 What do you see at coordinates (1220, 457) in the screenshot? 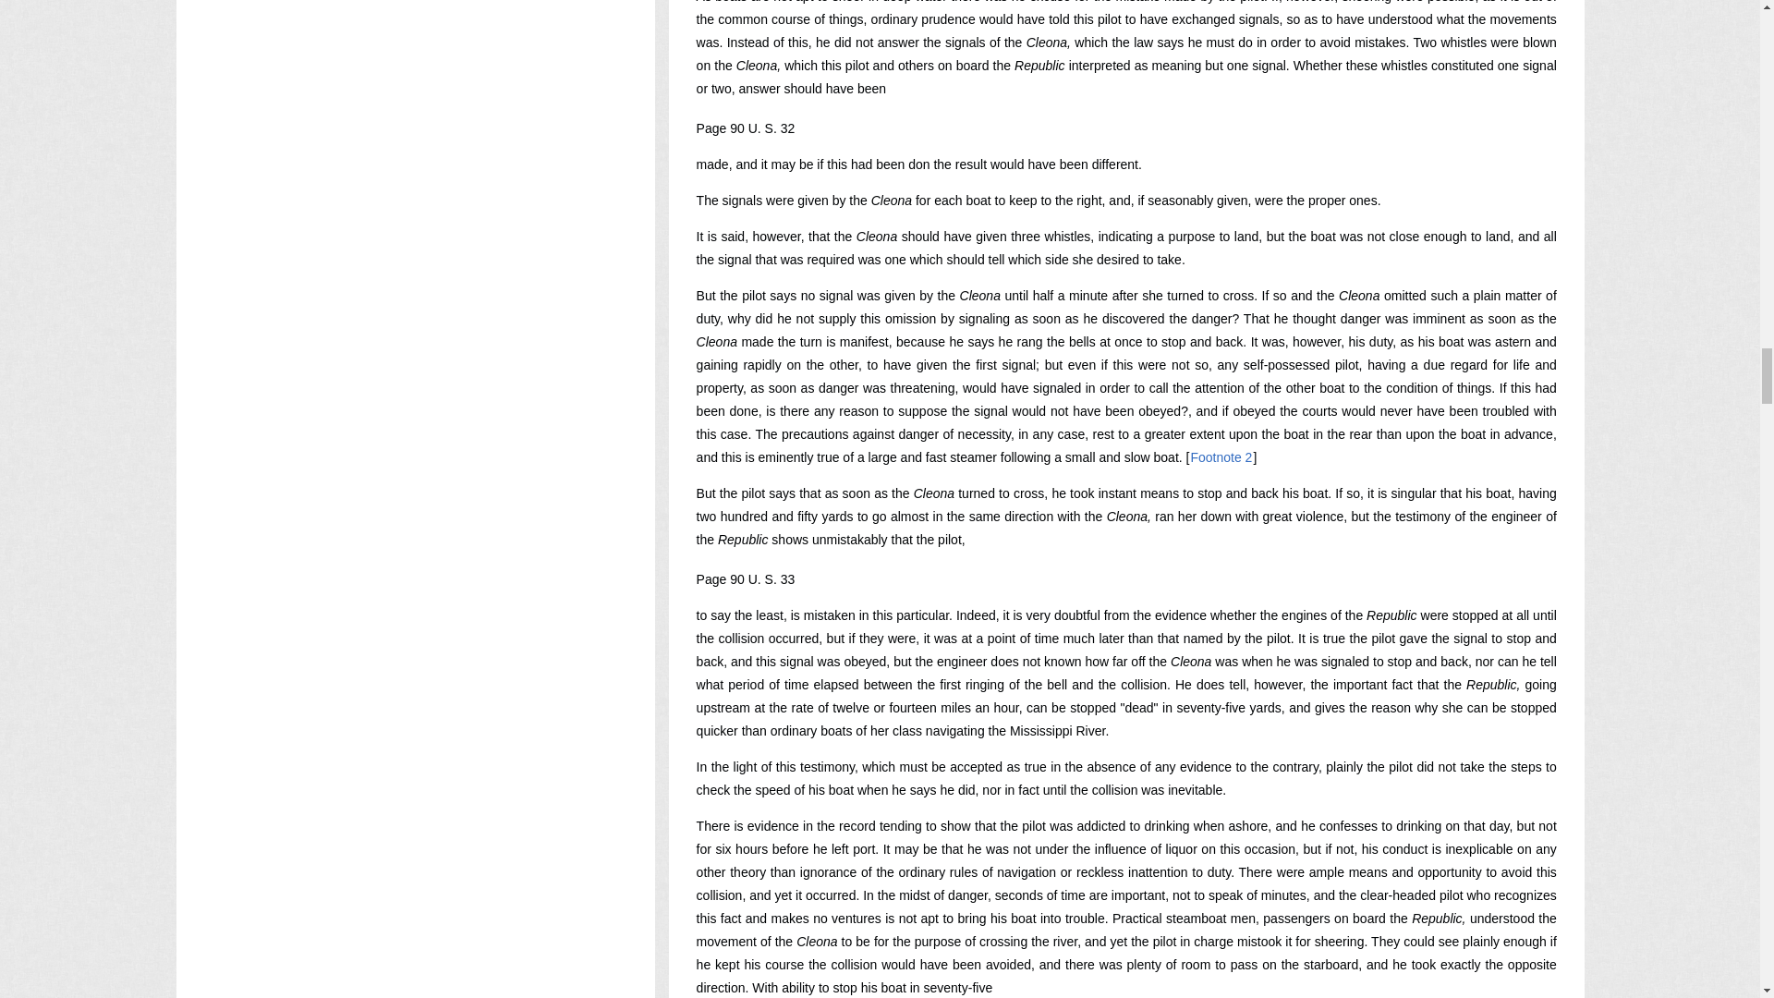
I see `Footnote 2` at bounding box center [1220, 457].